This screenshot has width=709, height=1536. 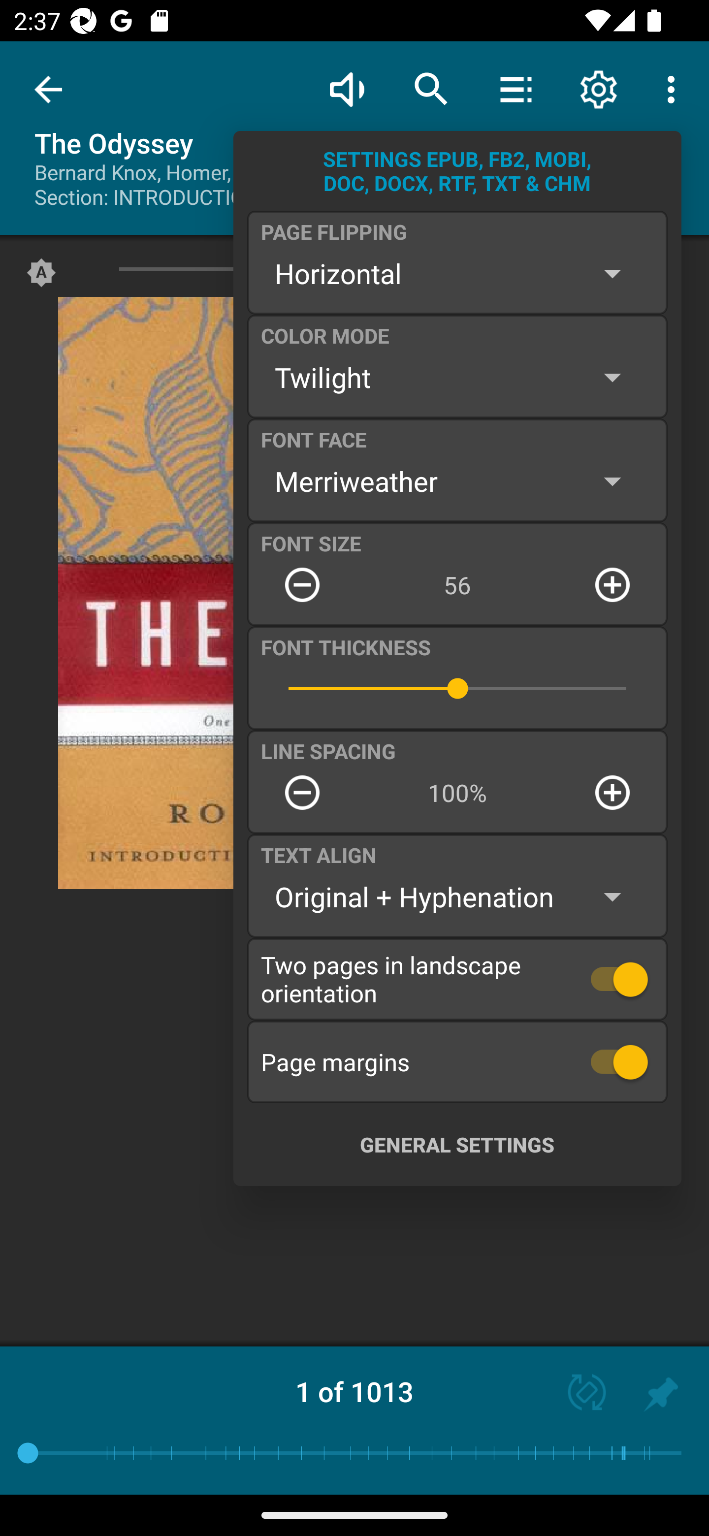 I want to click on Horizontal, so click(x=457, y=273).